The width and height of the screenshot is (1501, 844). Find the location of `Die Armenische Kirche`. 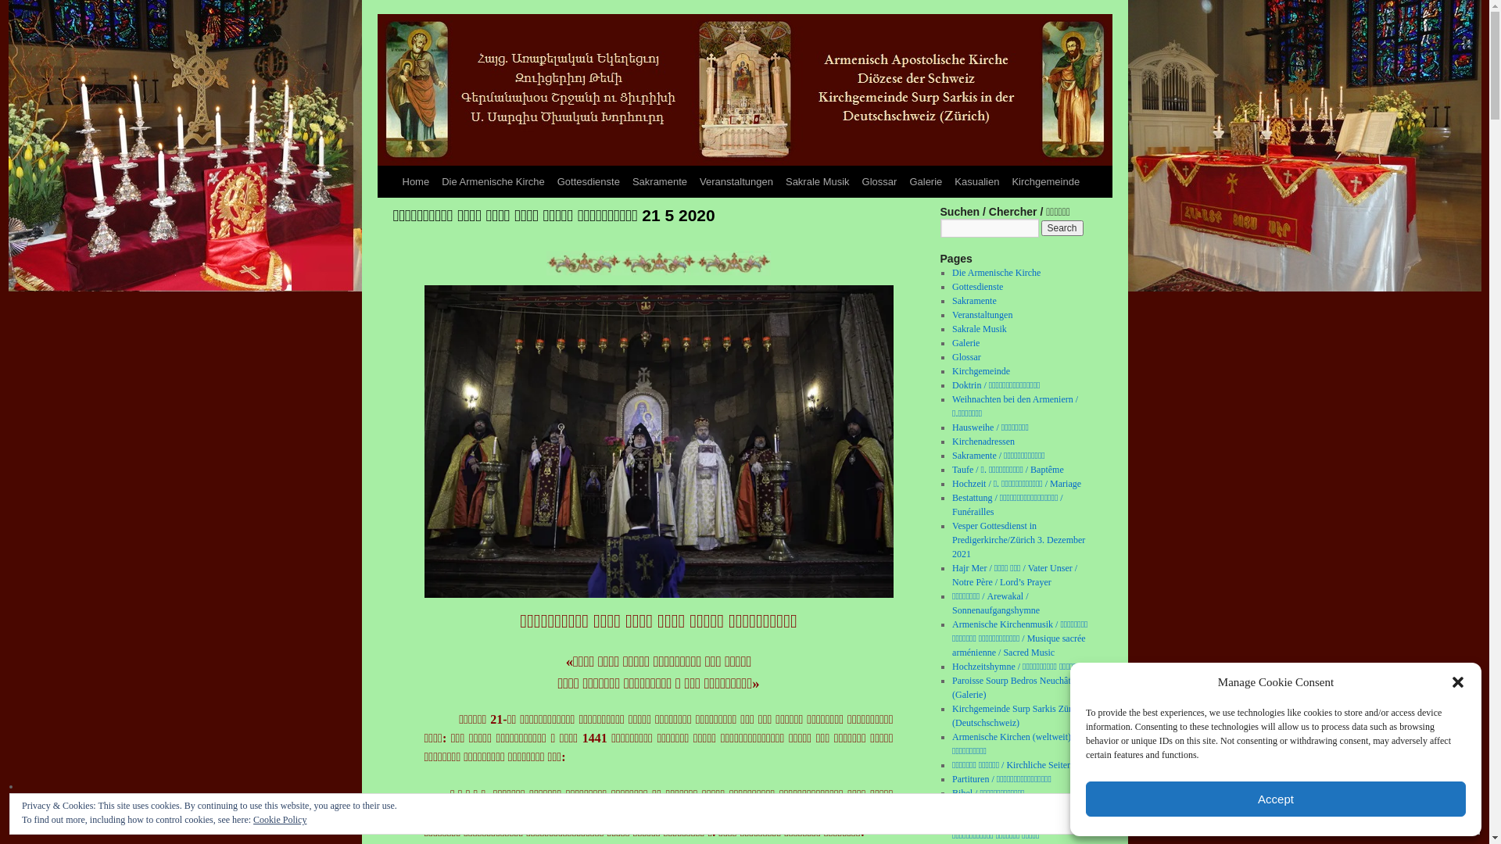

Die Armenische Kirche is located at coordinates (493, 182).